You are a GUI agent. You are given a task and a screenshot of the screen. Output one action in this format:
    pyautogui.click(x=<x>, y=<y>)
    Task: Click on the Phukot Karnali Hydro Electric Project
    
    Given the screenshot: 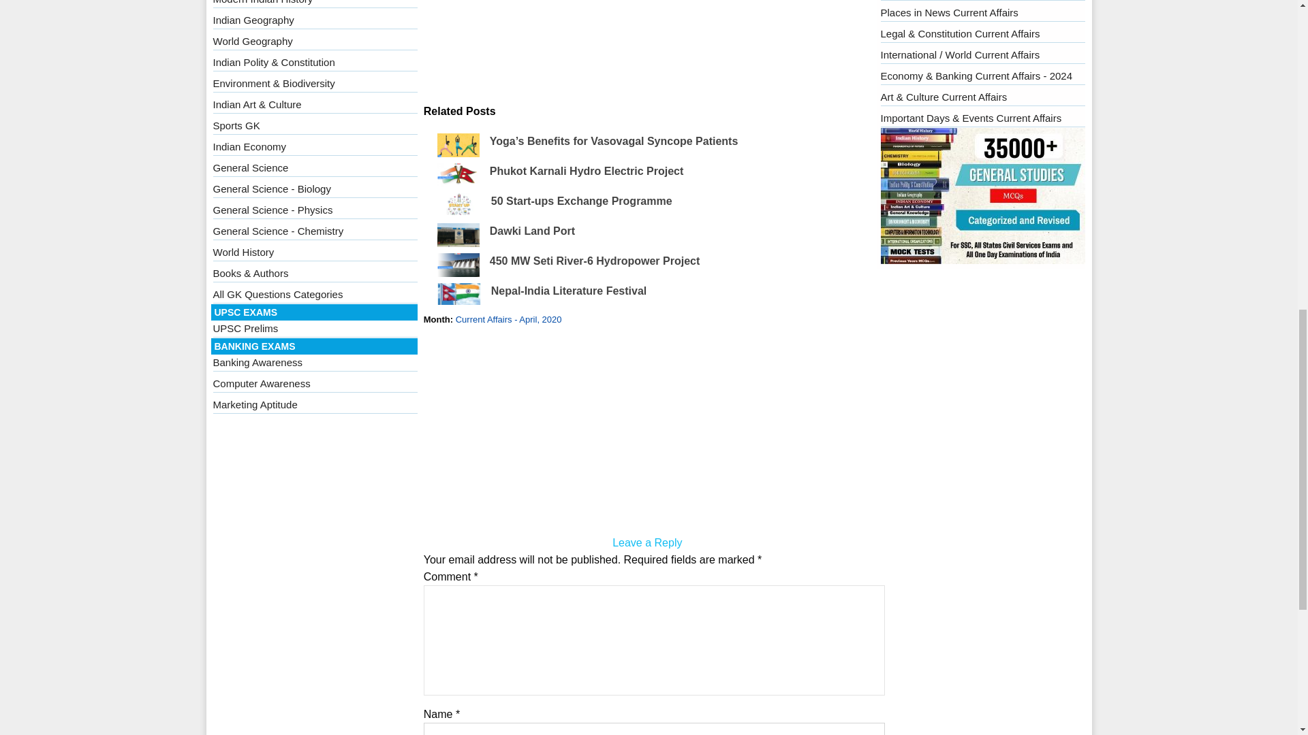 What is the action you would take?
    pyautogui.click(x=587, y=171)
    